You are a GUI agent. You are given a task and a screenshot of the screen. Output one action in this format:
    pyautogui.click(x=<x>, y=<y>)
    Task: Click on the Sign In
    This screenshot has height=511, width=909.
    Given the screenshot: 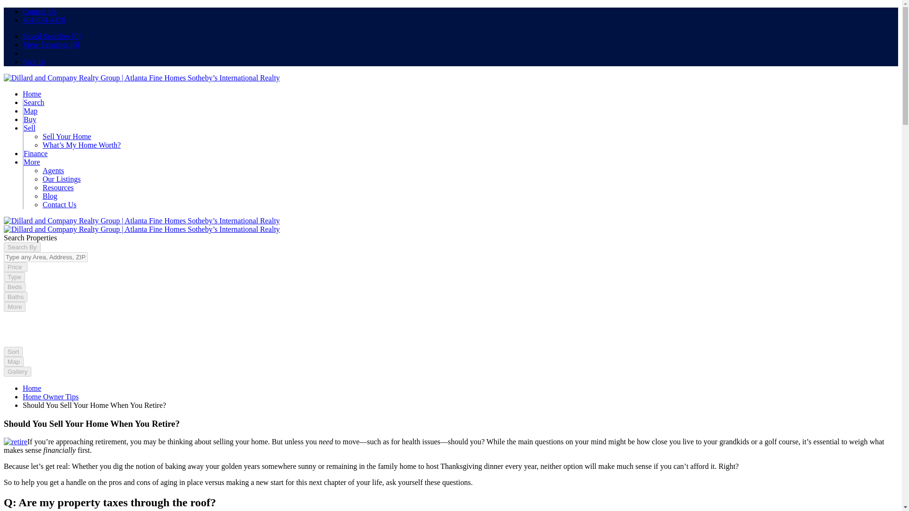 What is the action you would take?
    pyautogui.click(x=34, y=62)
    